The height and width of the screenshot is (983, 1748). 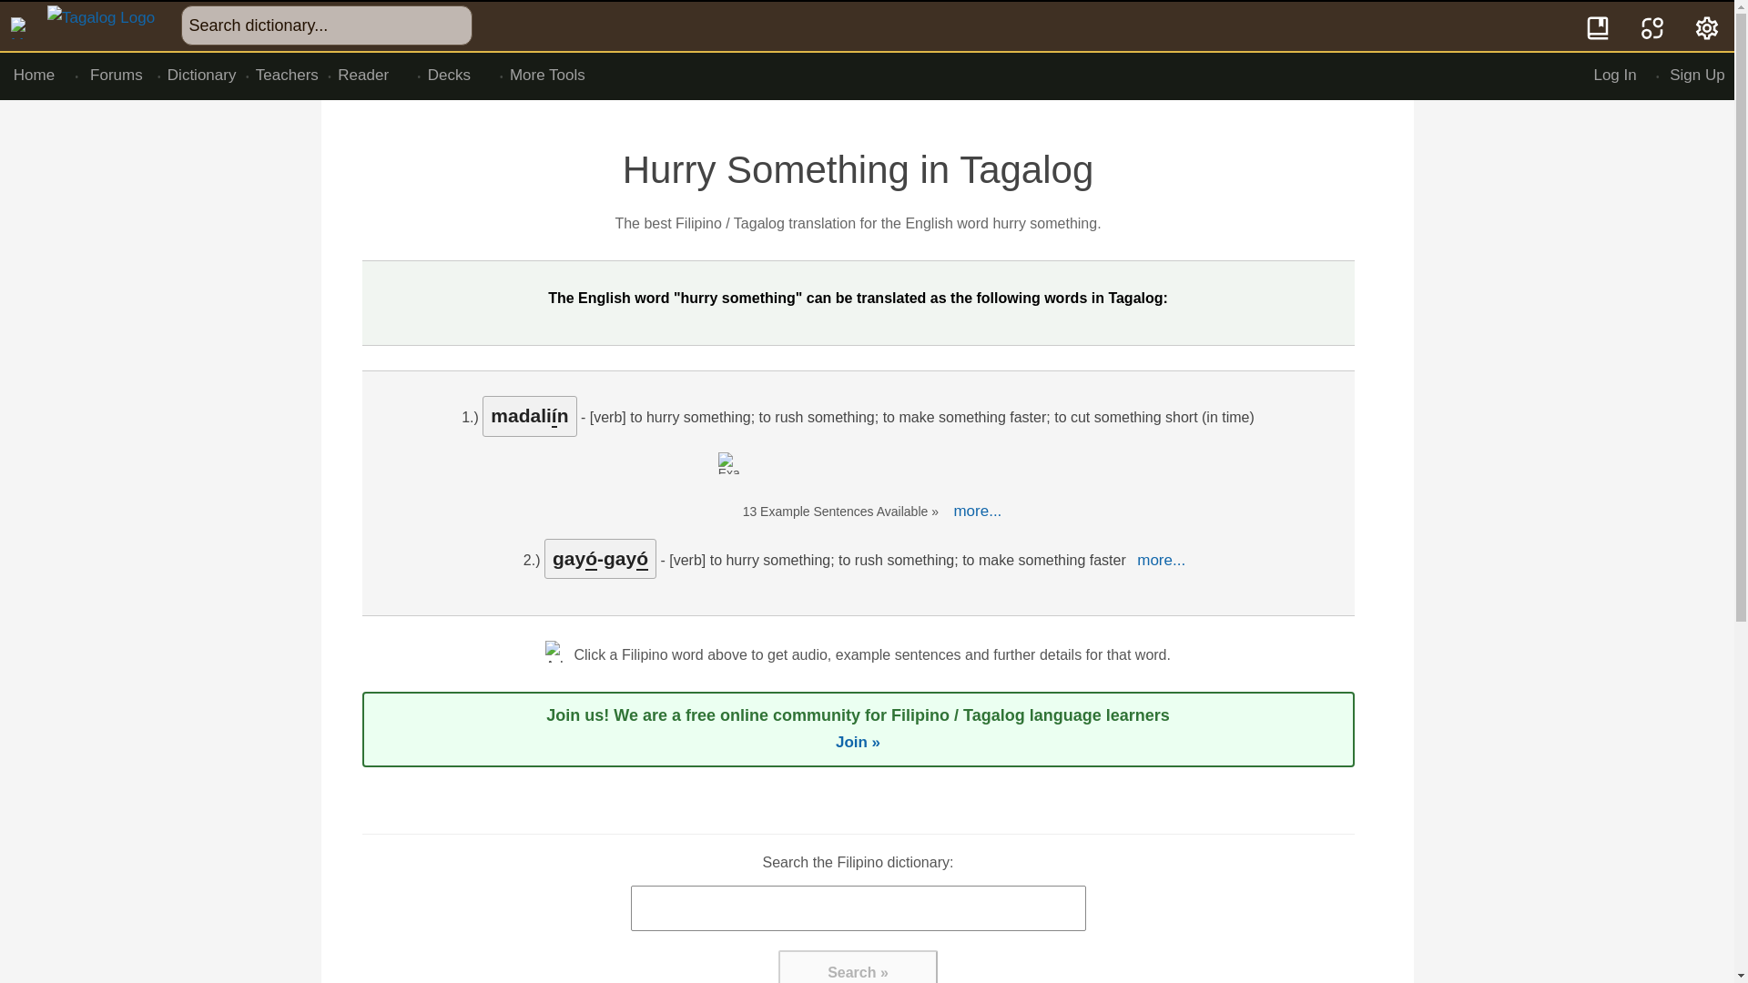 What do you see at coordinates (1599, 26) in the screenshot?
I see `Quick Dictionary Search` at bounding box center [1599, 26].